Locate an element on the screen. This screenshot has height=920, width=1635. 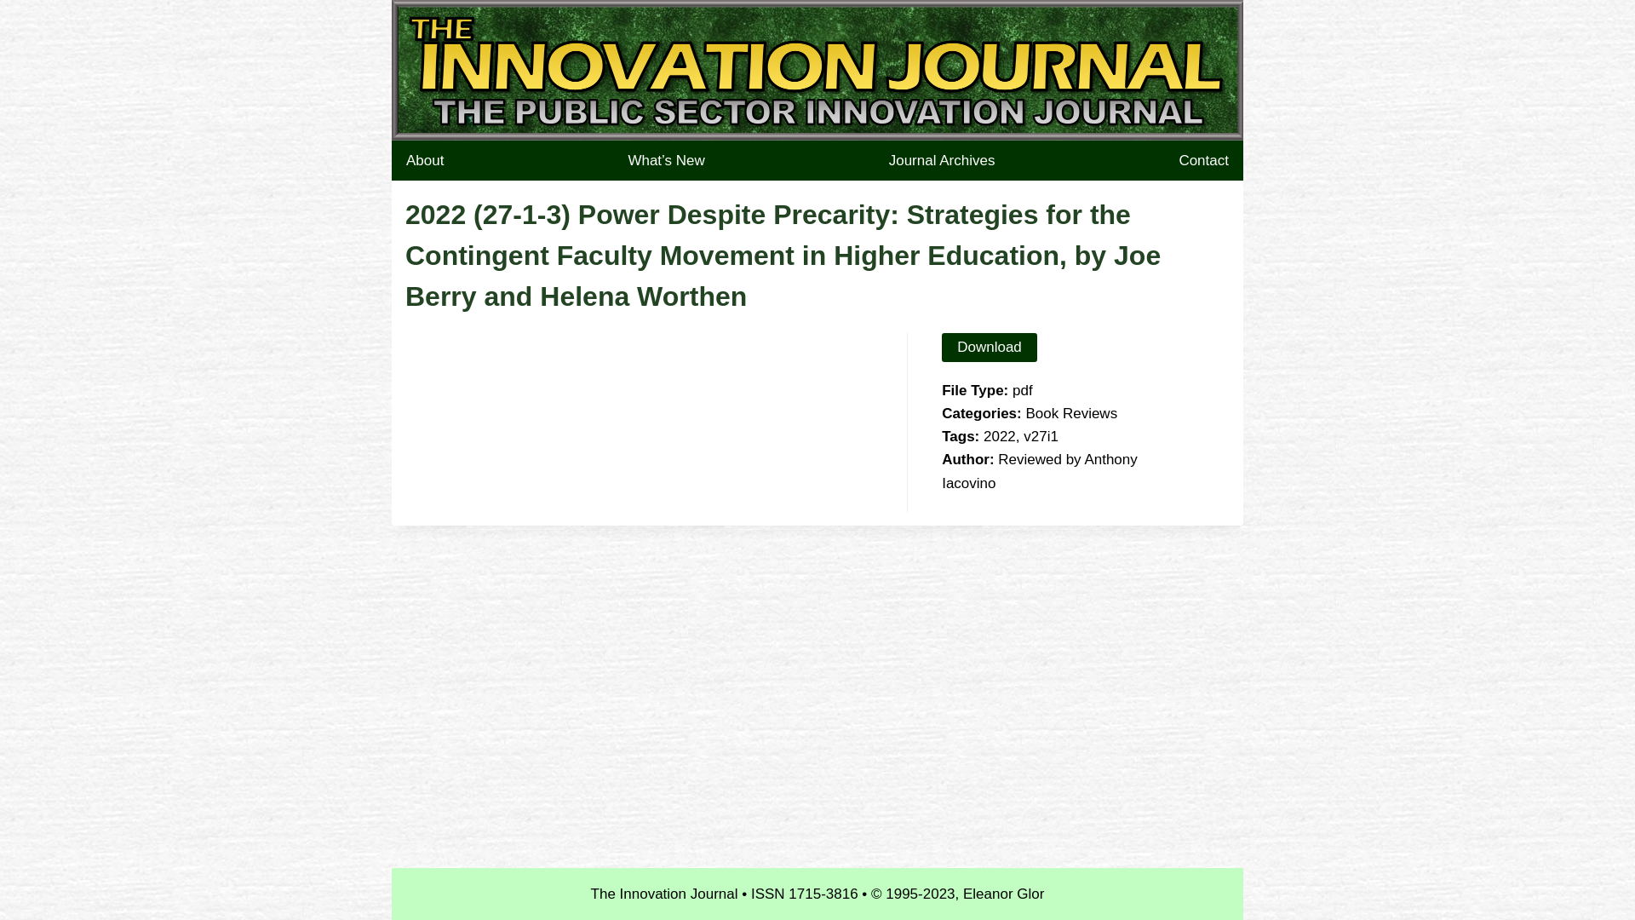
About is located at coordinates (425, 160).